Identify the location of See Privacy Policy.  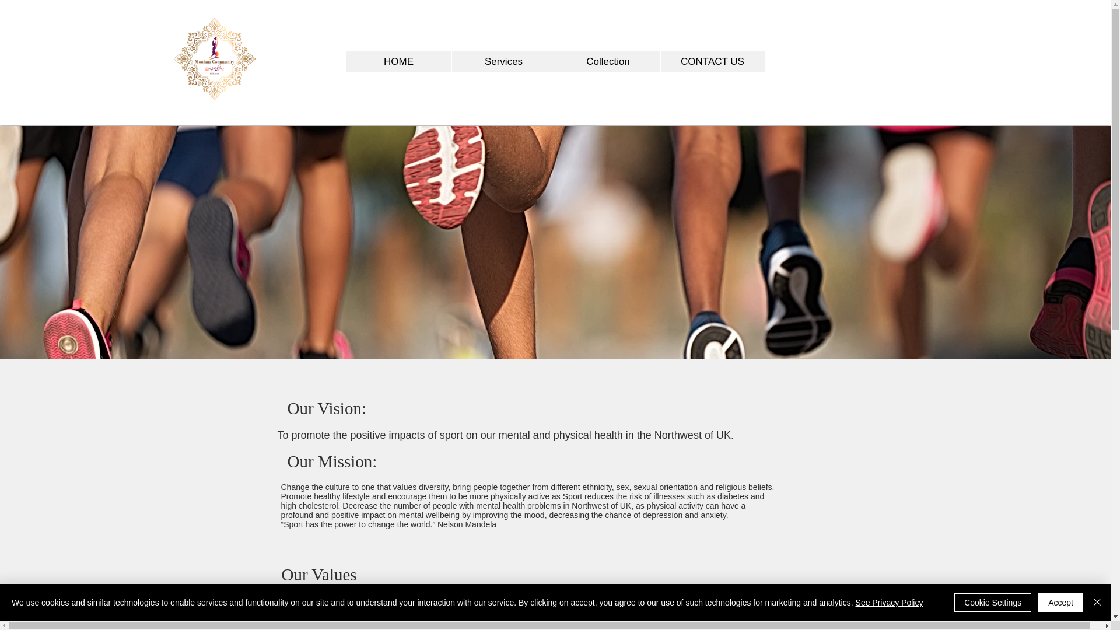
(889, 602).